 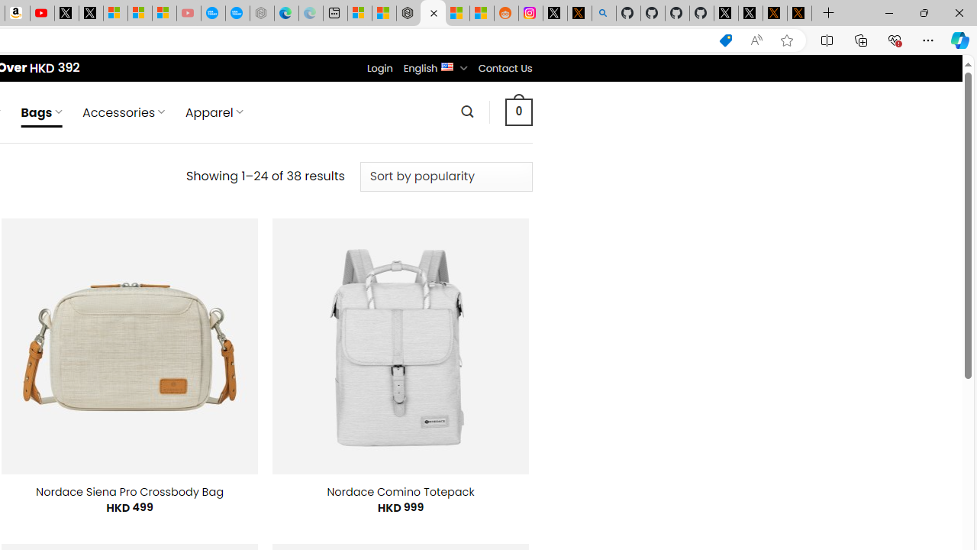 What do you see at coordinates (604, 14) in the screenshot?
I see `github - Search` at bounding box center [604, 14].